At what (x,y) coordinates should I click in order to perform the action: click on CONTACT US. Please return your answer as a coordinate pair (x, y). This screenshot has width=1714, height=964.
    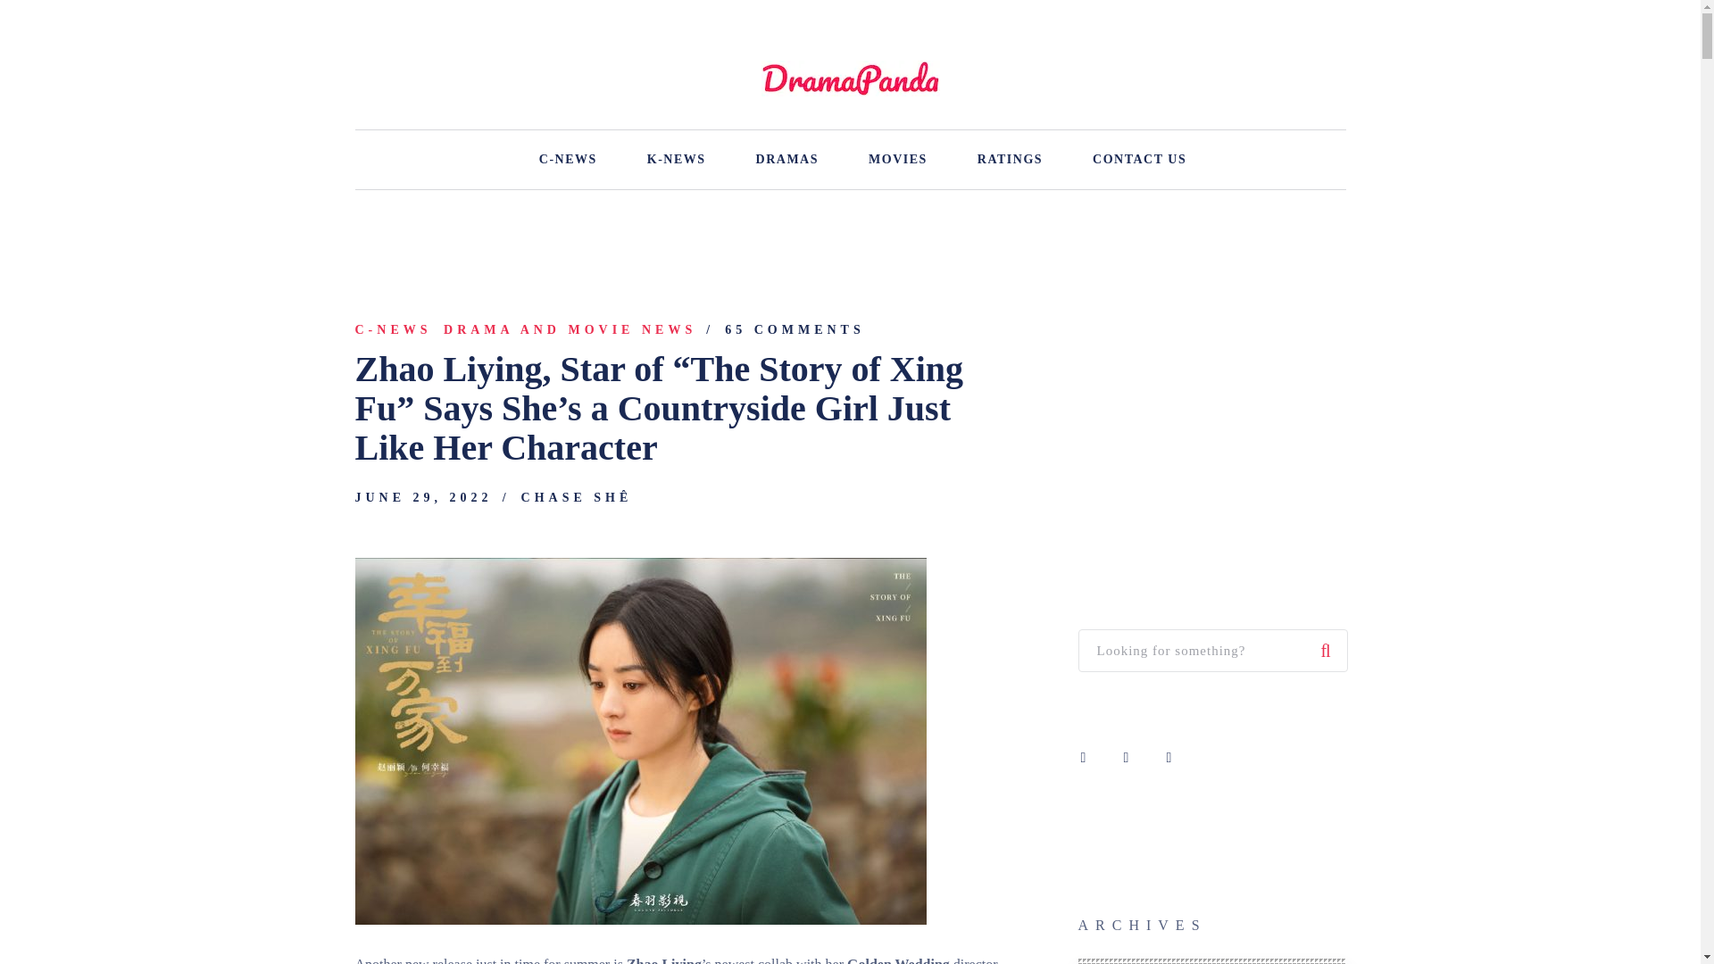
    Looking at the image, I should click on (1139, 159).